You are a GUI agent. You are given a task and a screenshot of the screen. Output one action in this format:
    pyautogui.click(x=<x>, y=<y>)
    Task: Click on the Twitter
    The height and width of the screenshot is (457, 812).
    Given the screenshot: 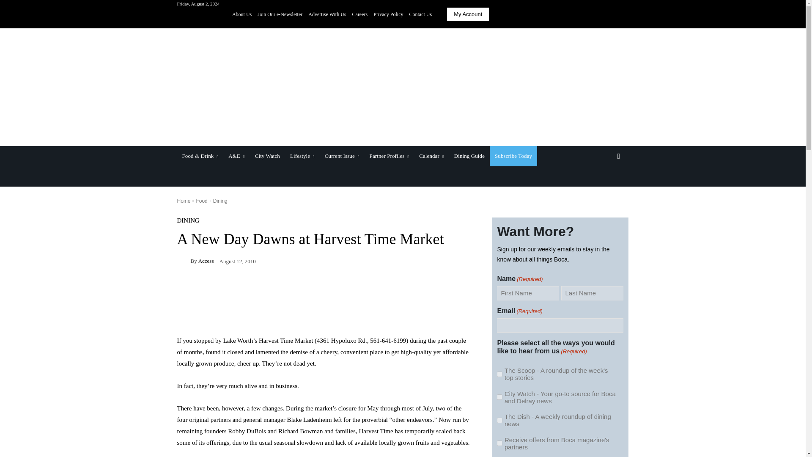 What is the action you would take?
    pyautogui.click(x=623, y=14)
    